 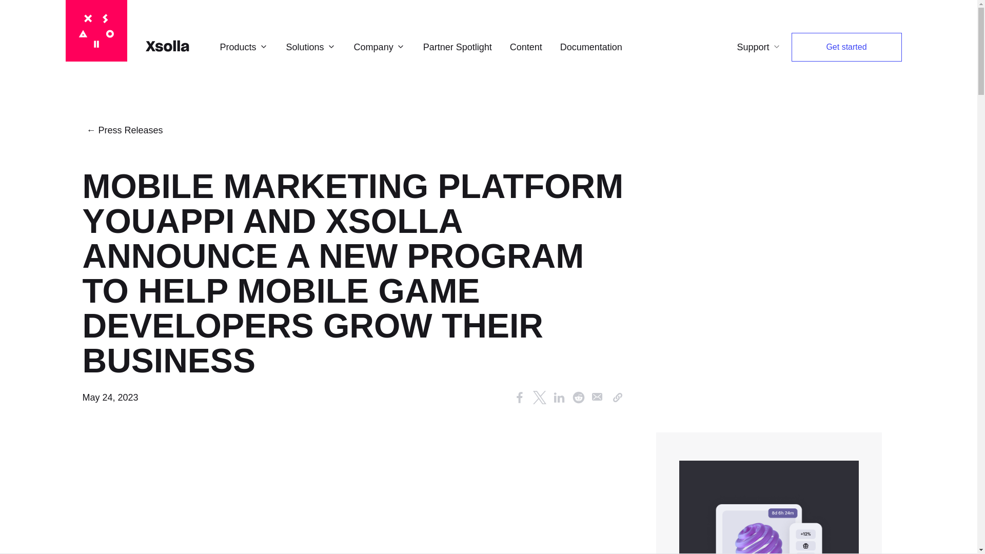 I want to click on Partner Spotlight, so click(x=458, y=47).